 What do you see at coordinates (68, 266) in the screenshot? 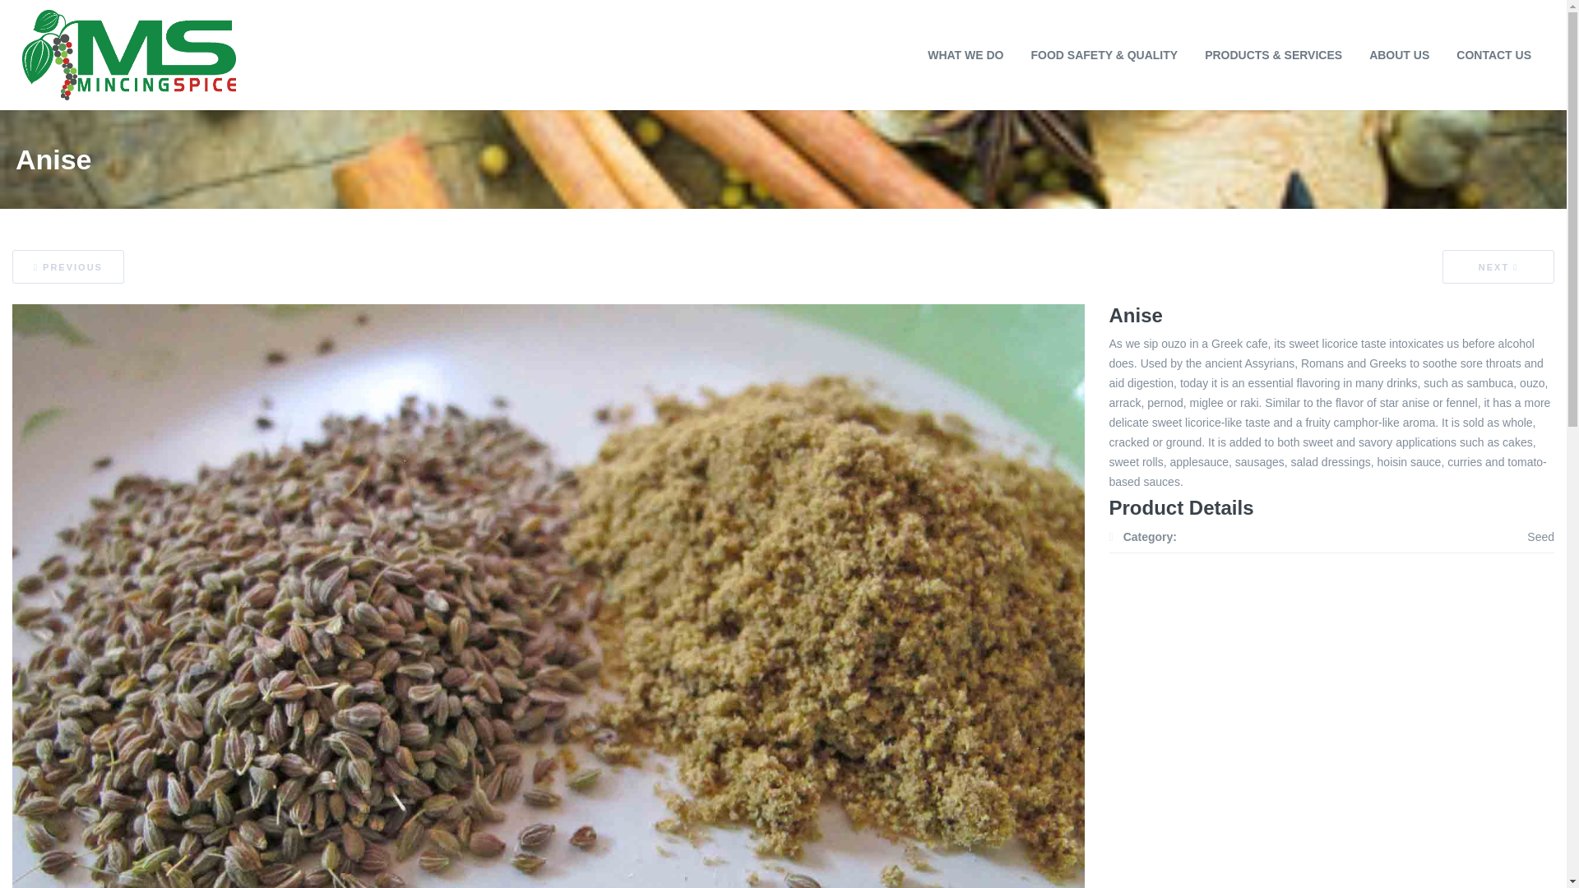
I see `PREVIOUS` at bounding box center [68, 266].